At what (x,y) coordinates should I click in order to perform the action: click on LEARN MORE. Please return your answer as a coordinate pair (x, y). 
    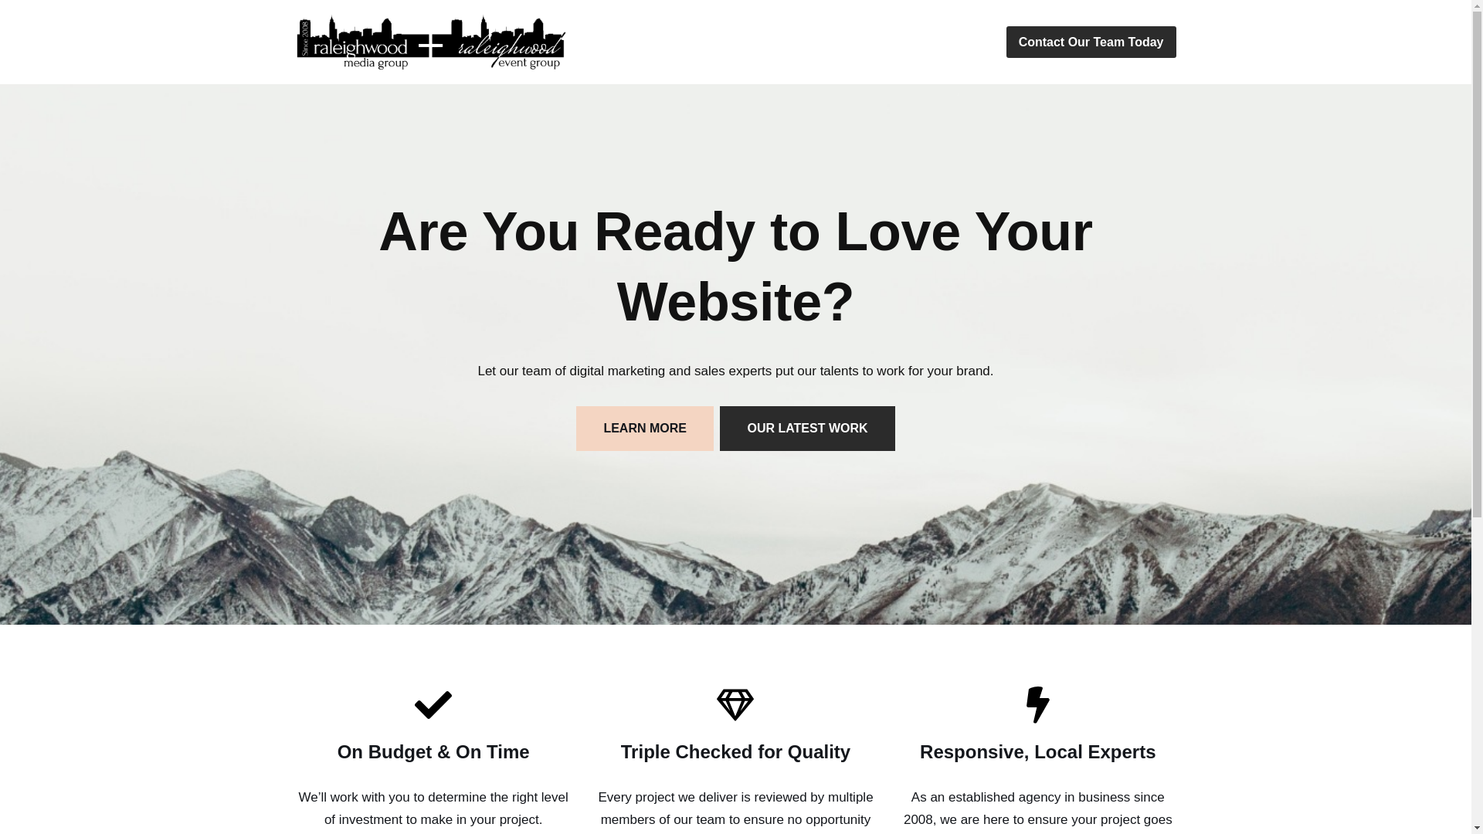
    Looking at the image, I should click on (644, 428).